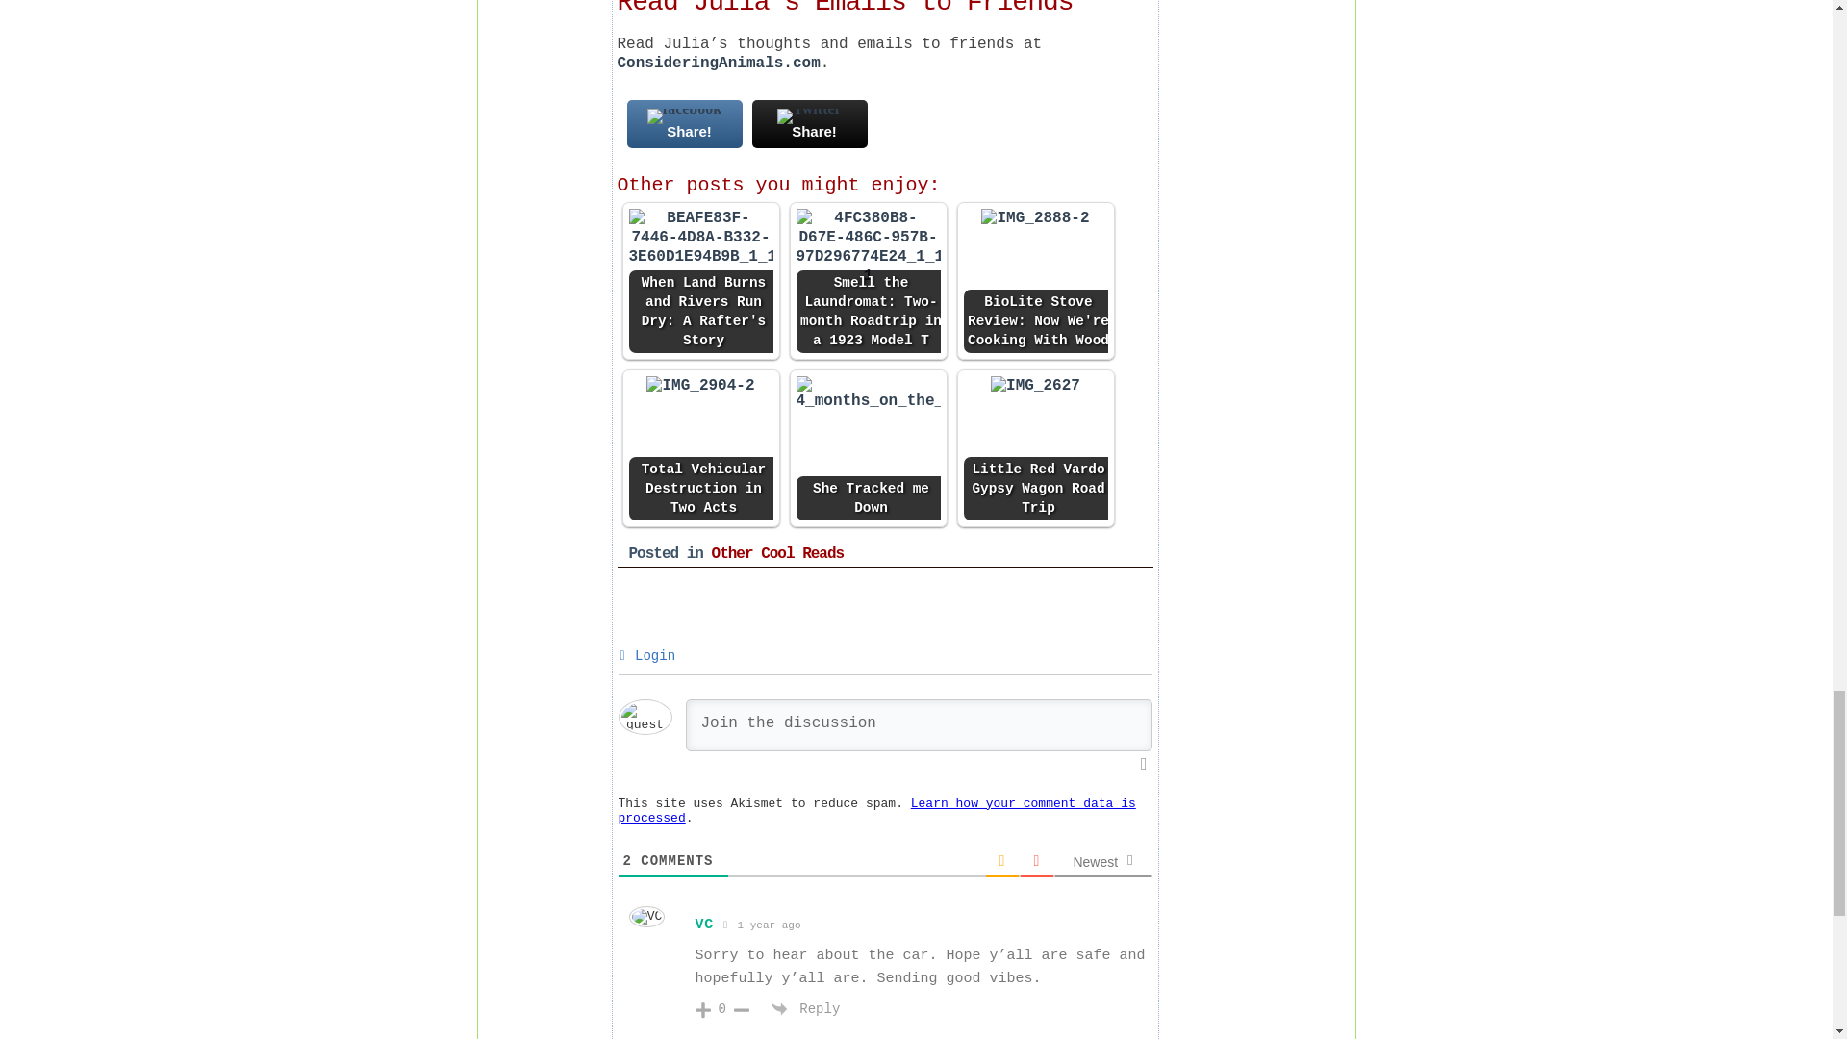 This screenshot has height=1039, width=1847. I want to click on When Land Burns and Rivers Run Dry: A Rafter's Story, so click(701, 281).